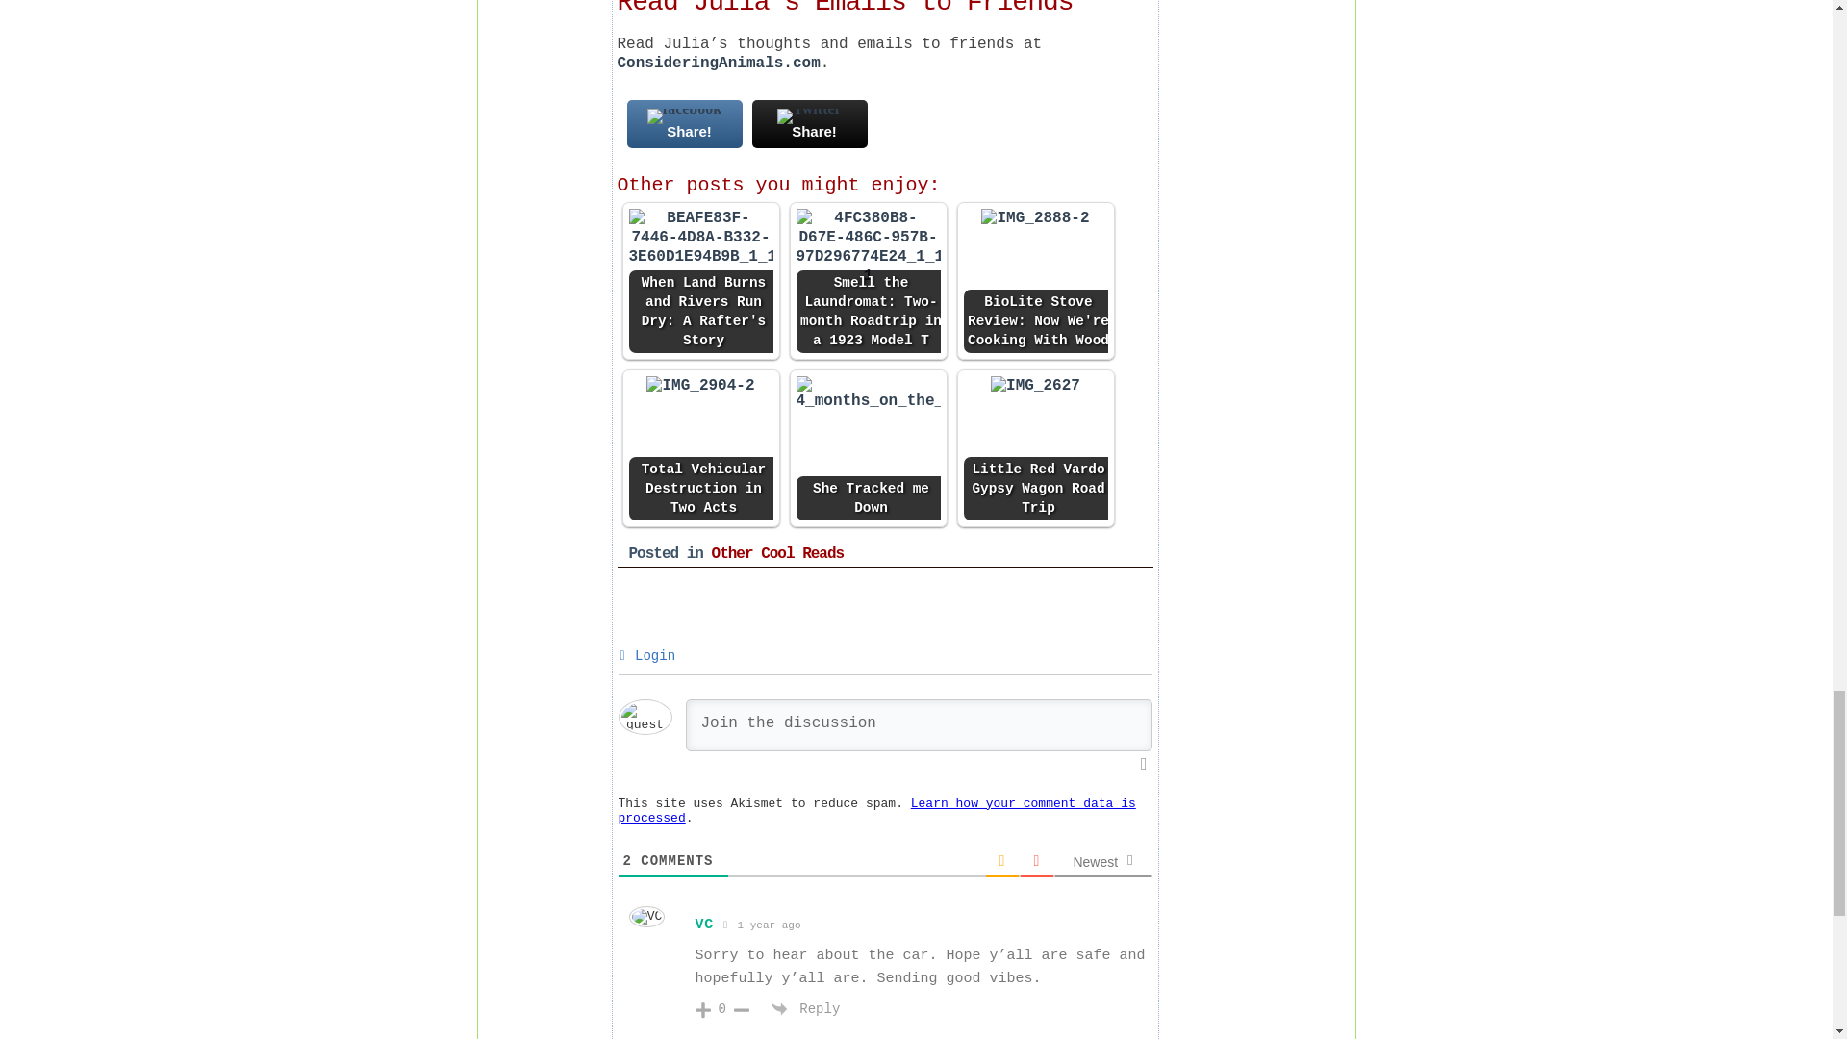 This screenshot has height=1039, width=1847. I want to click on When Land Burns and Rivers Run Dry: A Rafter's Story, so click(701, 281).